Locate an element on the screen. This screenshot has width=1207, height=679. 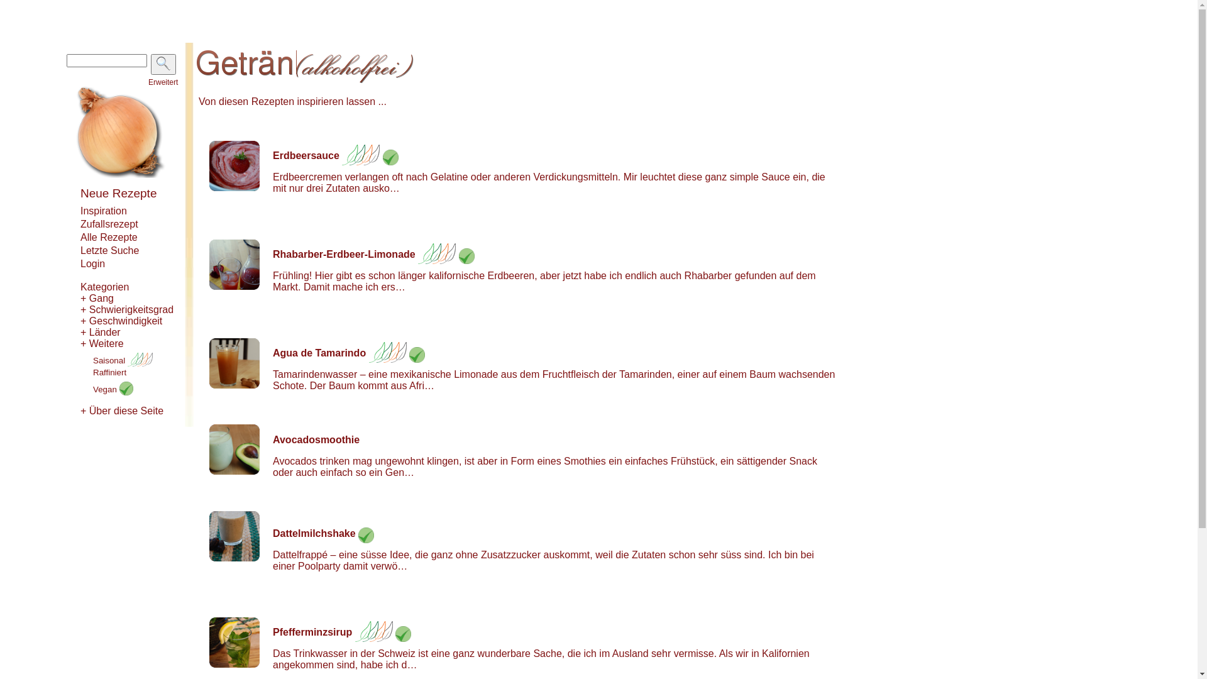
Rhabarber-Erdbeer-Limonade is located at coordinates (344, 254).